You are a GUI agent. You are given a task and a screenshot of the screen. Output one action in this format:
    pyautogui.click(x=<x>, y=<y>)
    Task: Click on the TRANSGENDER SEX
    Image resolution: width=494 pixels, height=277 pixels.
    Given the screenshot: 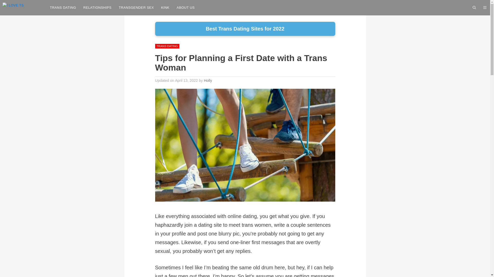 What is the action you would take?
    pyautogui.click(x=136, y=8)
    